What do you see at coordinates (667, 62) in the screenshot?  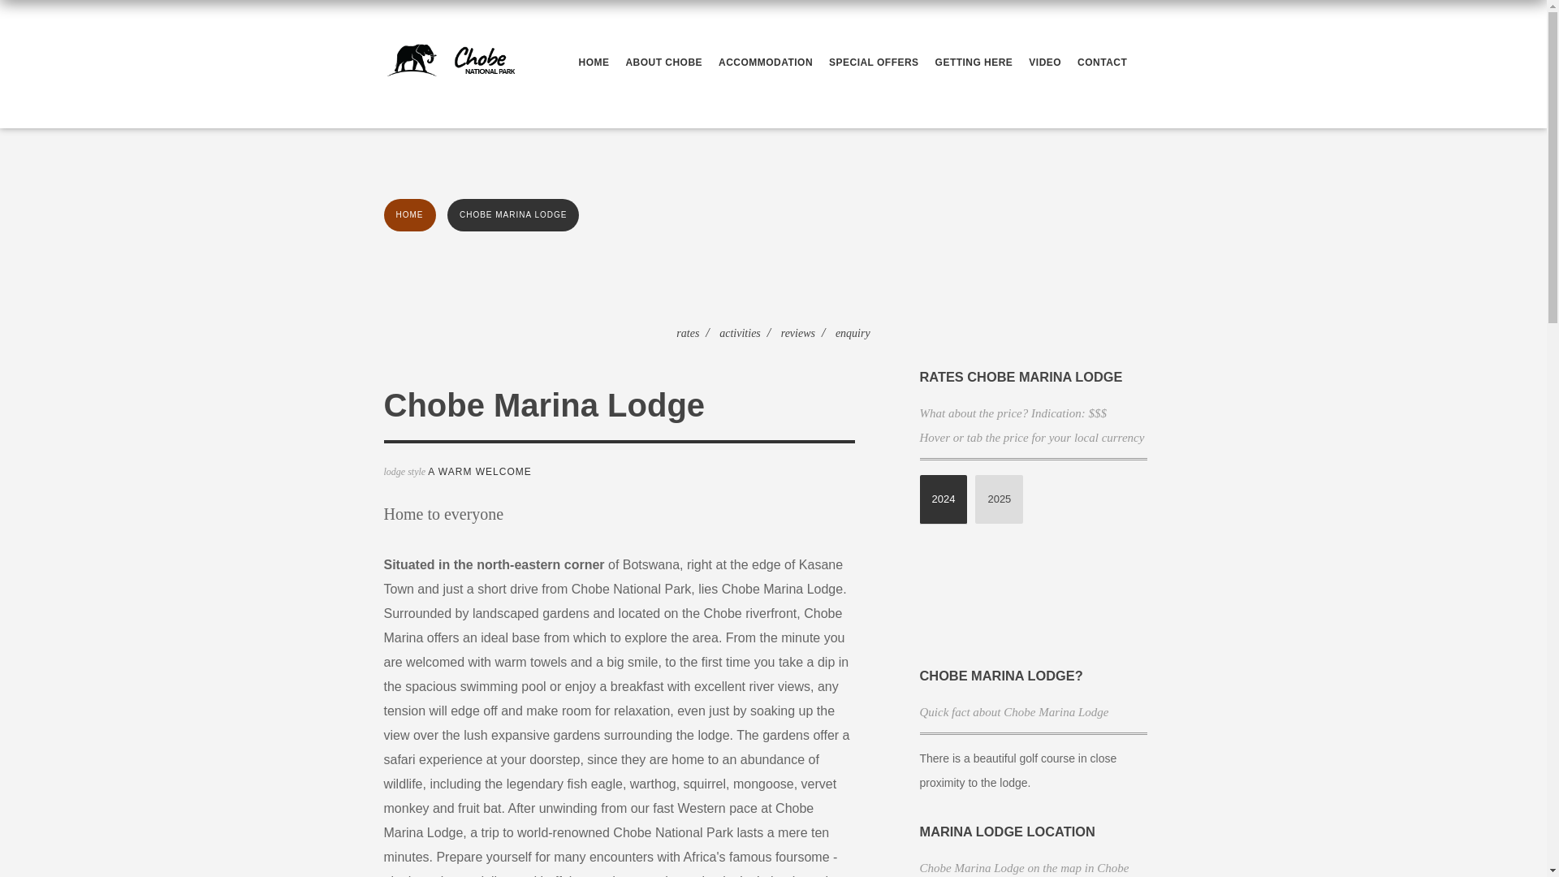 I see `About Chobe National Park` at bounding box center [667, 62].